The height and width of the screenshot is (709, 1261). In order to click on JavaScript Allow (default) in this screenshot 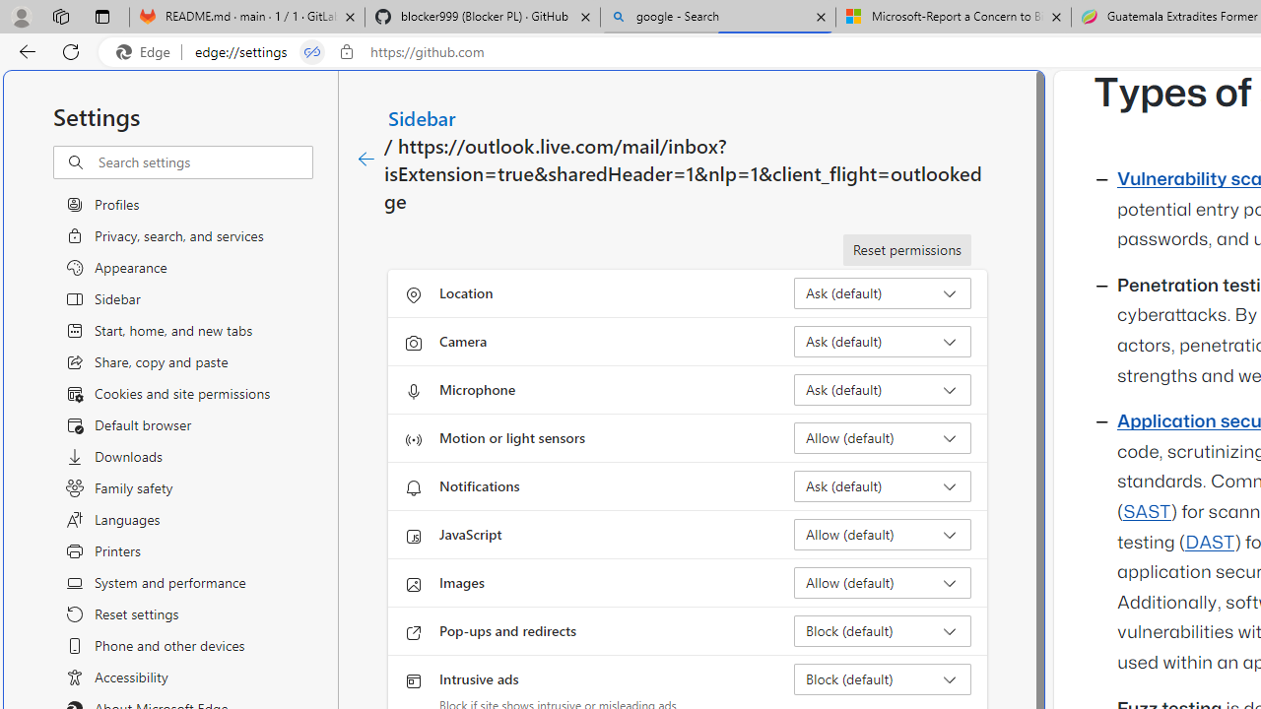, I will do `click(883, 534)`.